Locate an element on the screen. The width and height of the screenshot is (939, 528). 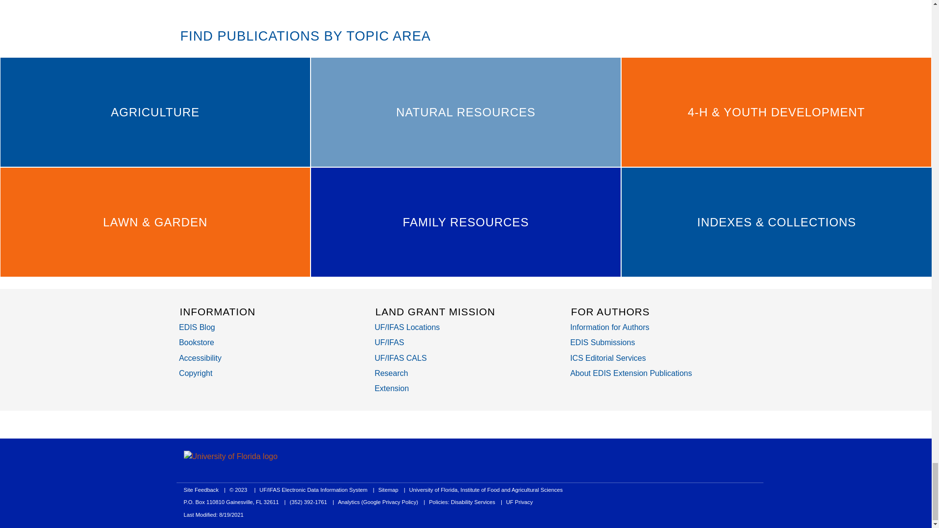
Copyright is located at coordinates (196, 373).